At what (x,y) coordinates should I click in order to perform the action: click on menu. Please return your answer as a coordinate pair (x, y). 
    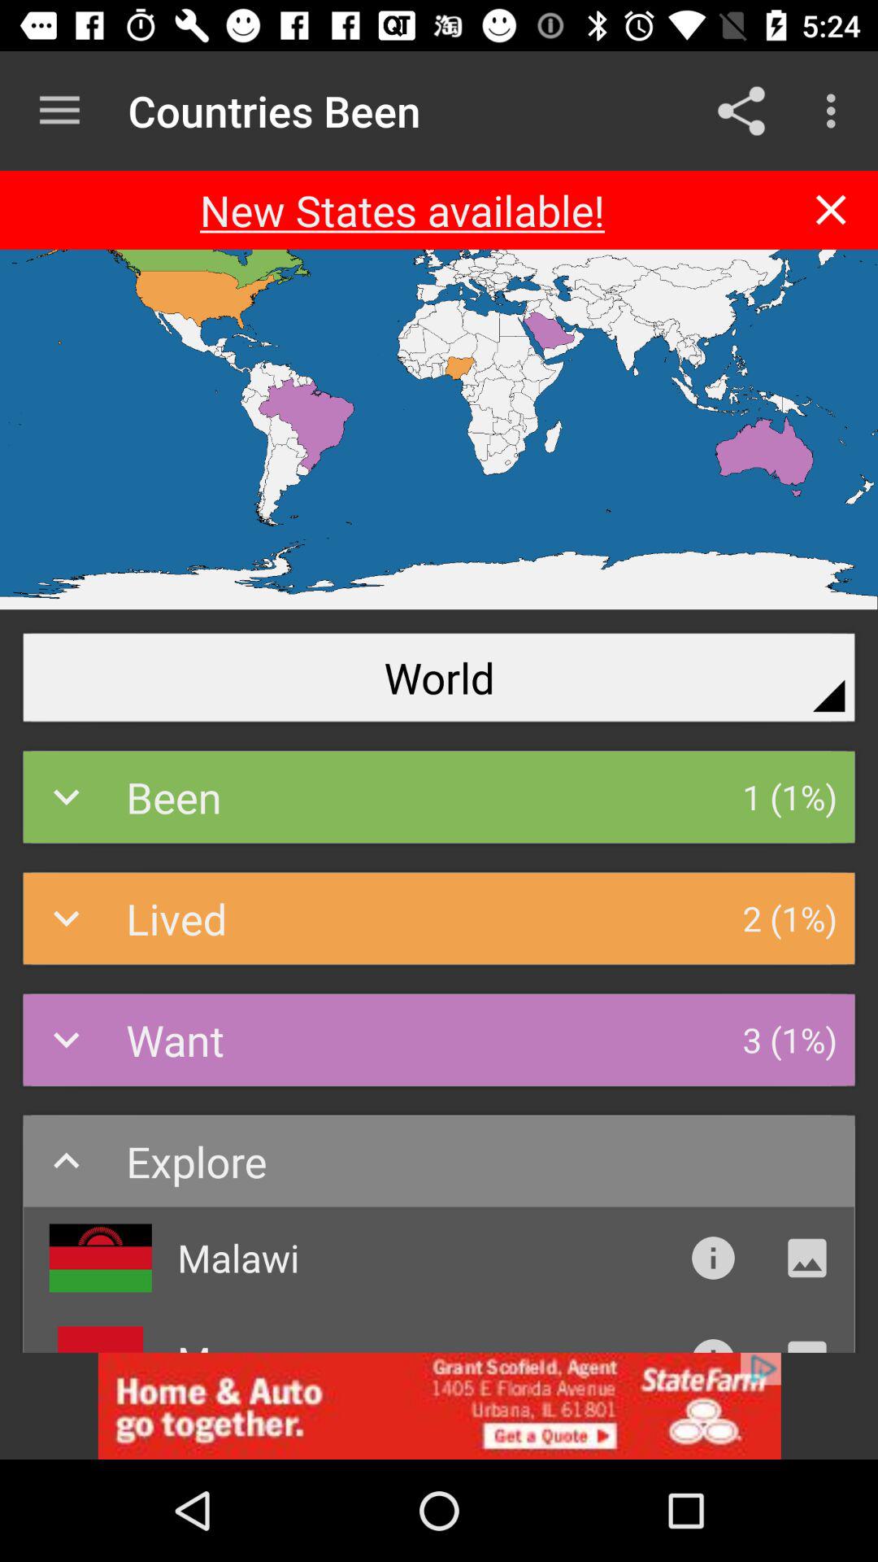
    Looking at the image, I should click on (60, 111).